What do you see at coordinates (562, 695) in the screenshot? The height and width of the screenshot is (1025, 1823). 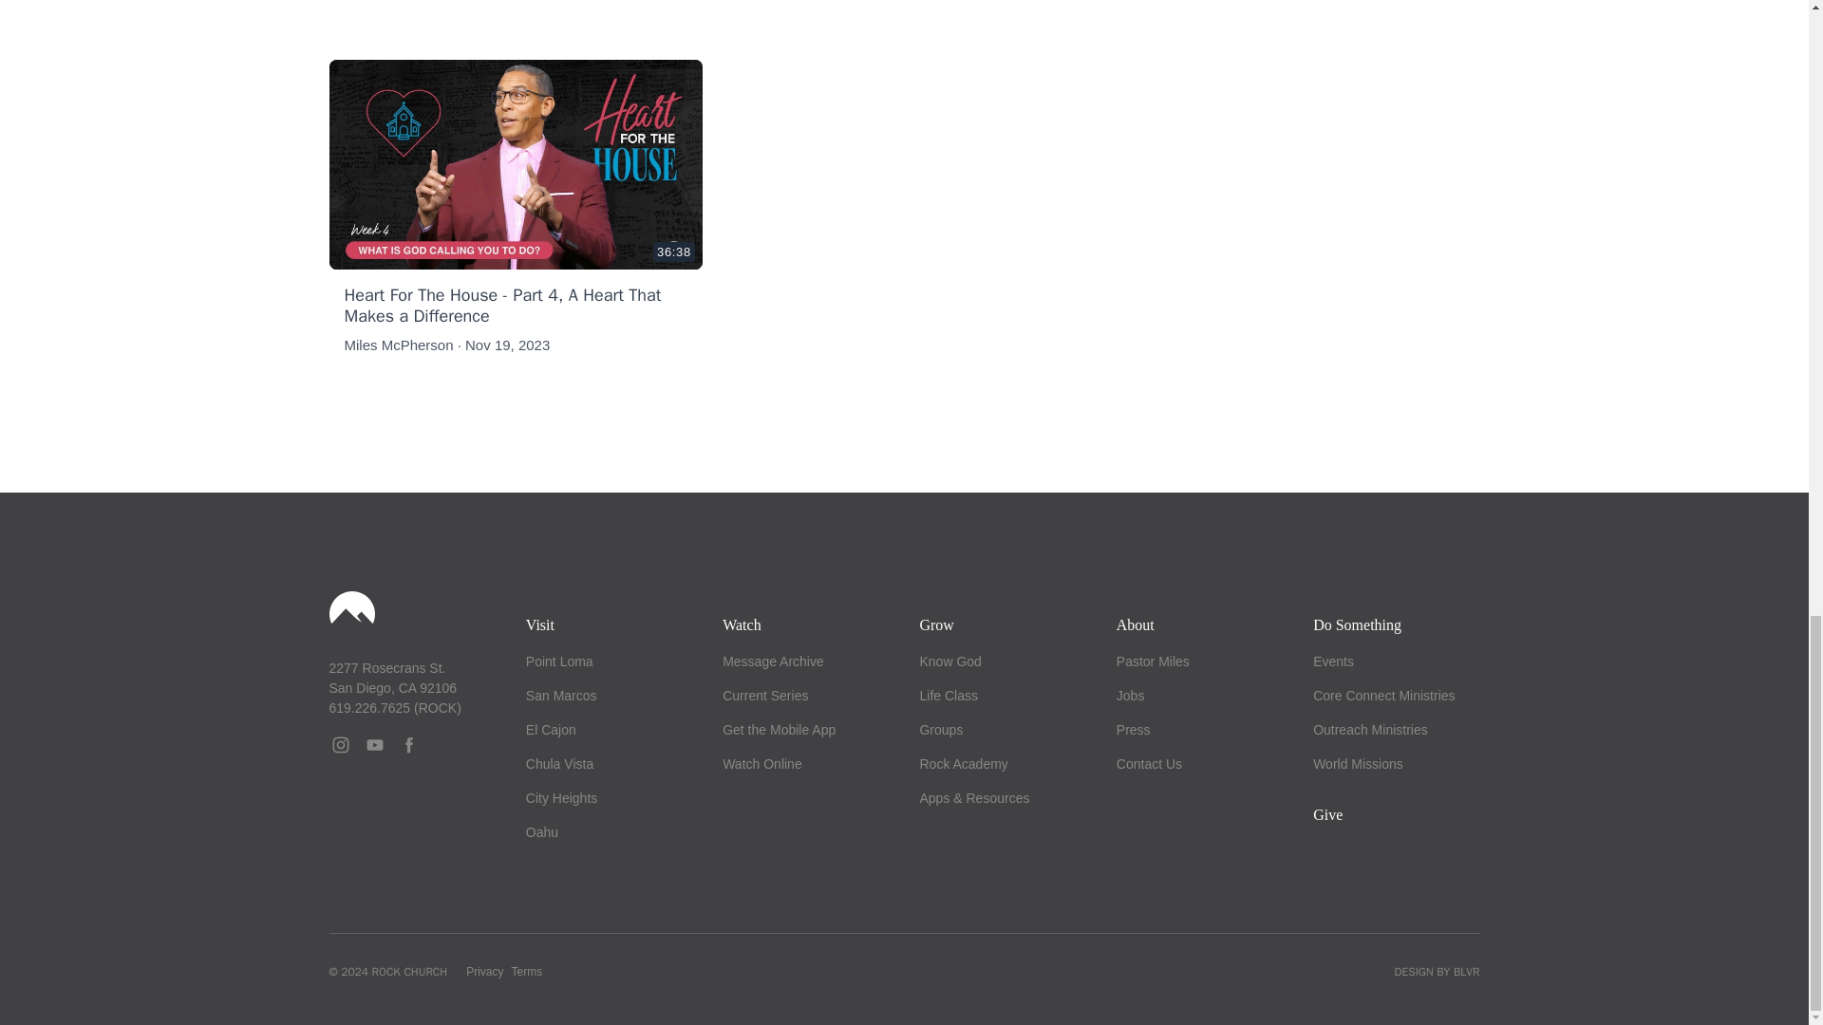 I see `San Marcos` at bounding box center [562, 695].